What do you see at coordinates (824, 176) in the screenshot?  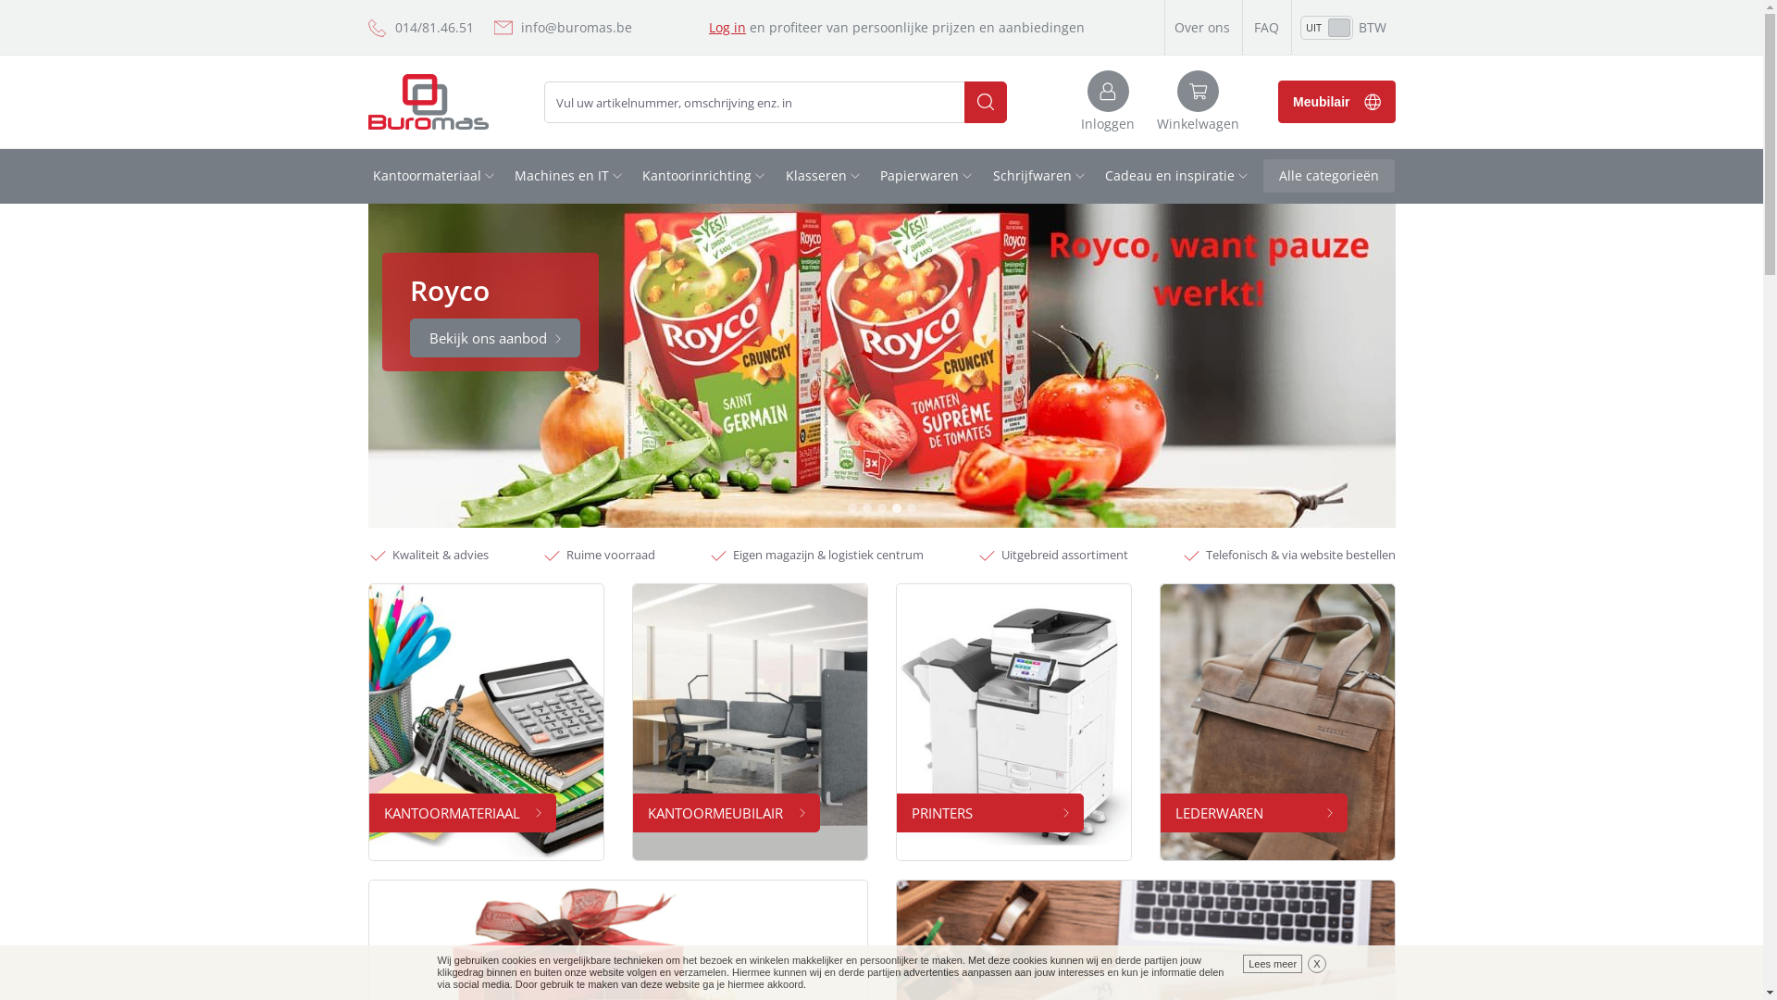 I see `Klasseren` at bounding box center [824, 176].